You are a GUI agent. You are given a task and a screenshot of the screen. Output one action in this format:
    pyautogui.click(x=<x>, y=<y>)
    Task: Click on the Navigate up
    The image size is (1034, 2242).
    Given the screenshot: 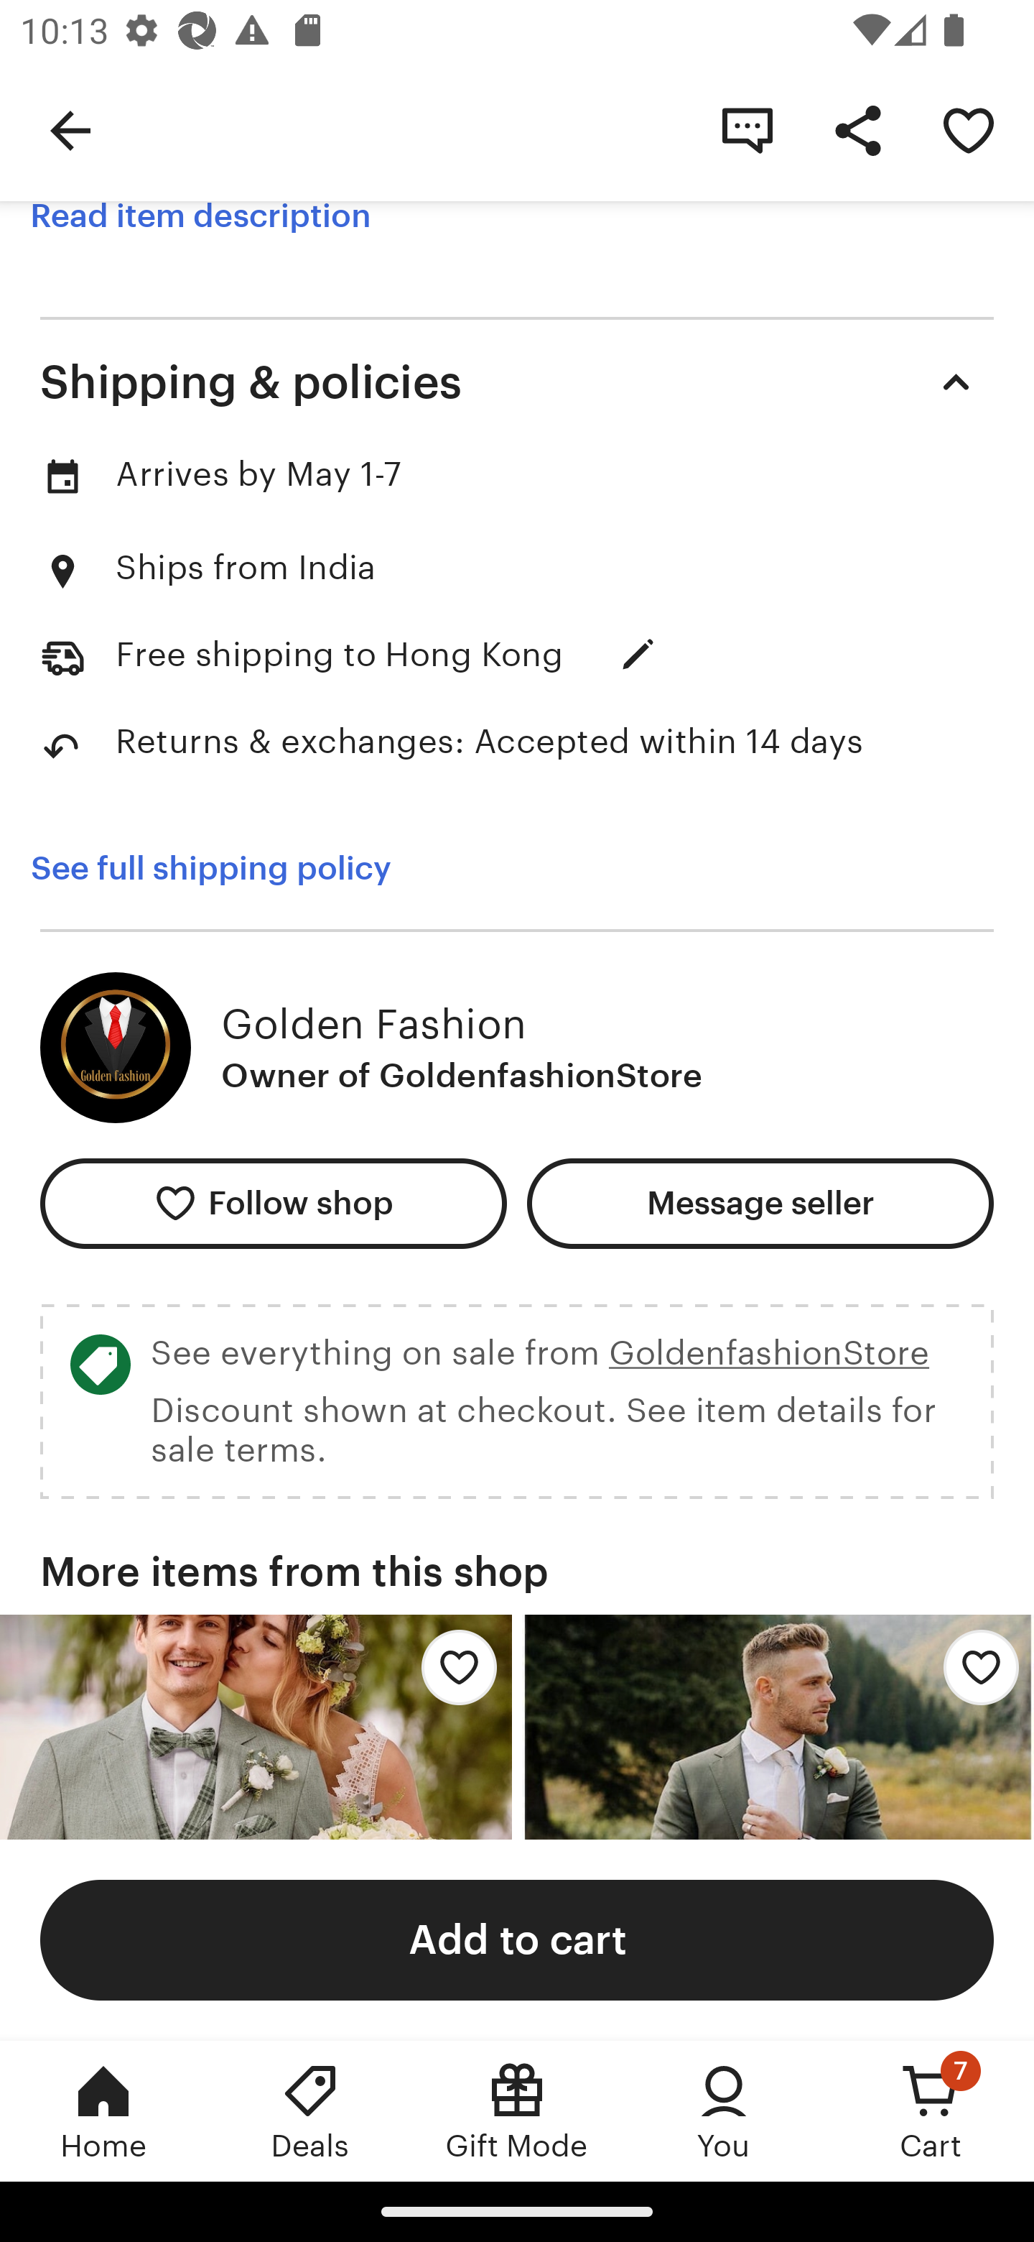 What is the action you would take?
    pyautogui.click(x=70, y=129)
    